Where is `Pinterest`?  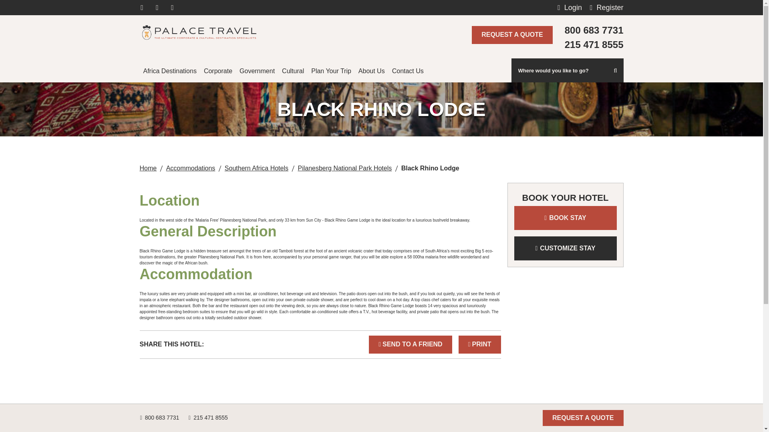
Pinterest is located at coordinates (172, 7).